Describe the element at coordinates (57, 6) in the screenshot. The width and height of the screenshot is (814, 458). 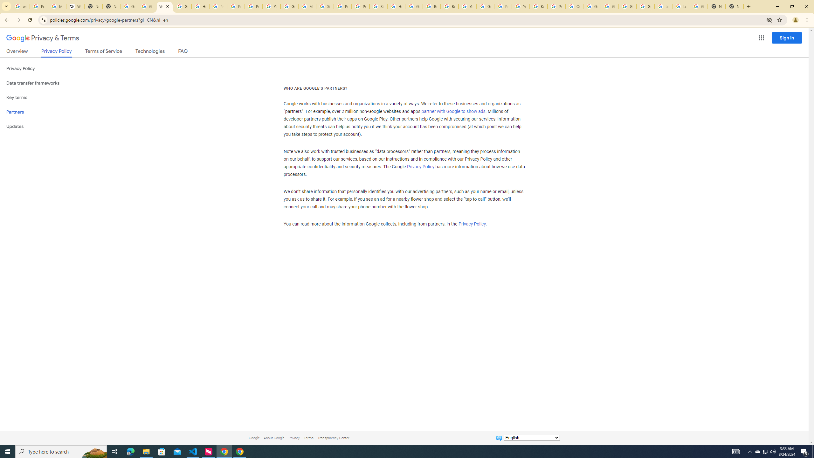
I see `Manage your Location History - Google Search Help` at that location.